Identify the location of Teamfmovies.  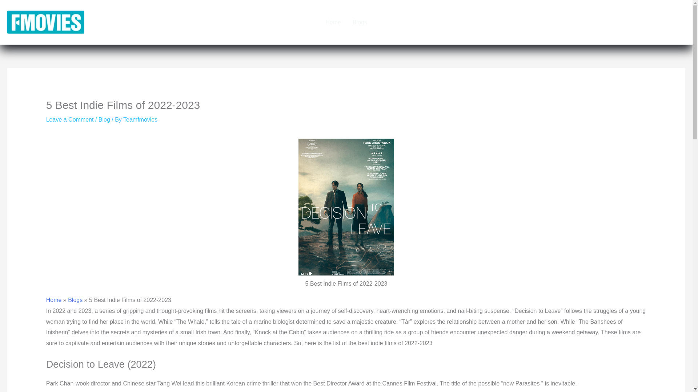
(140, 119).